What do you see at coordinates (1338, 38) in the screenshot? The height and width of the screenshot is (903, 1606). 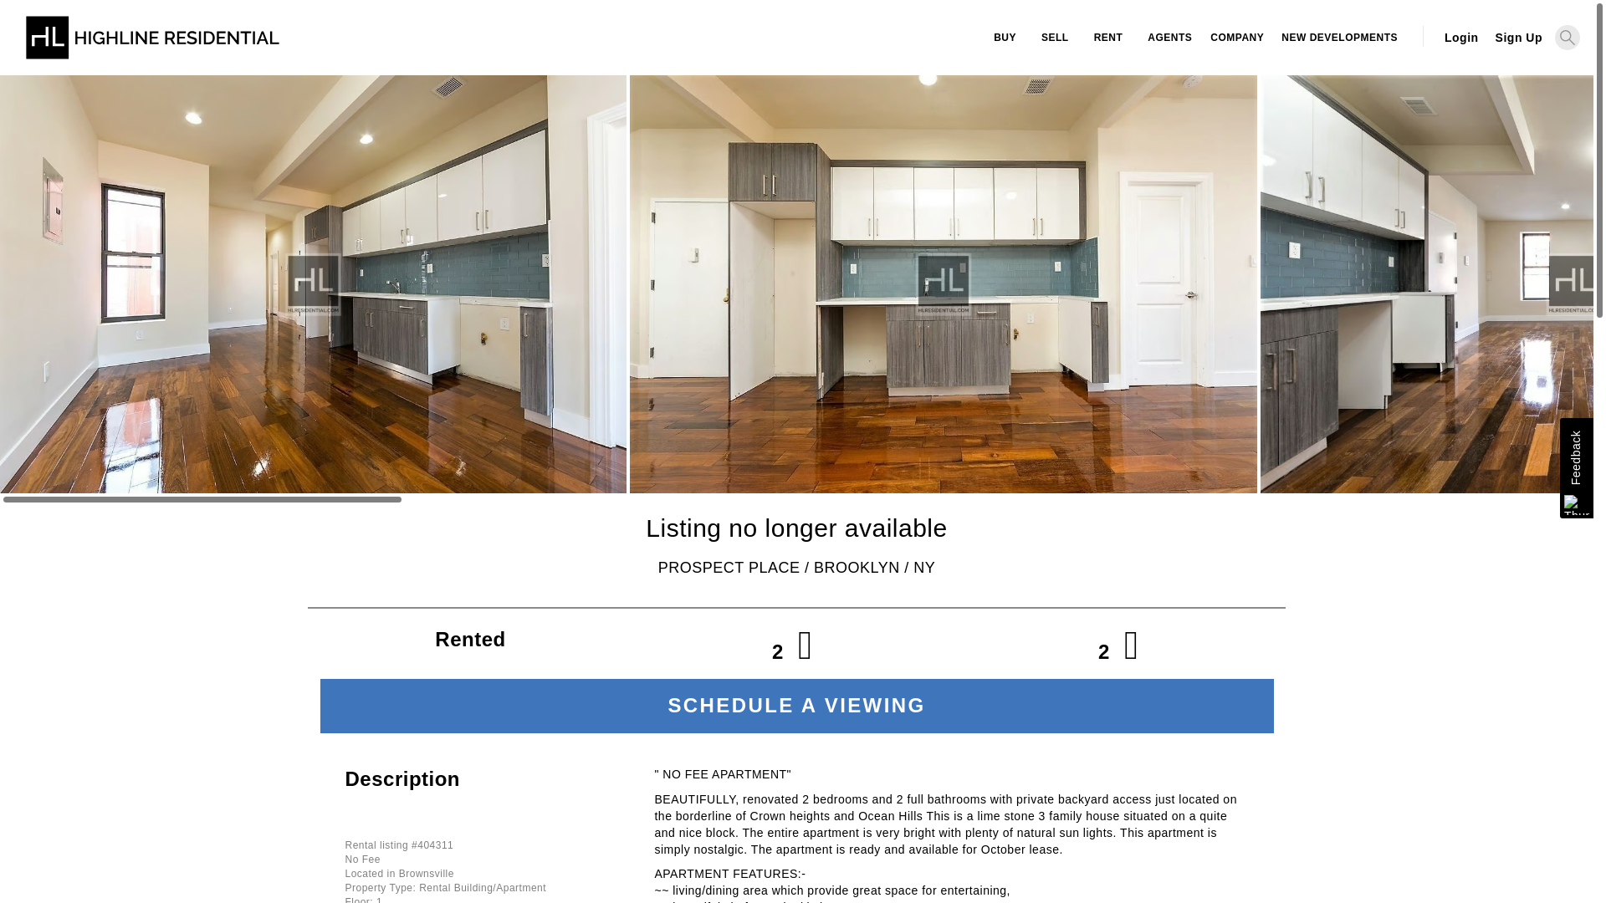 I see `NEW DEVELOPMENTS` at bounding box center [1338, 38].